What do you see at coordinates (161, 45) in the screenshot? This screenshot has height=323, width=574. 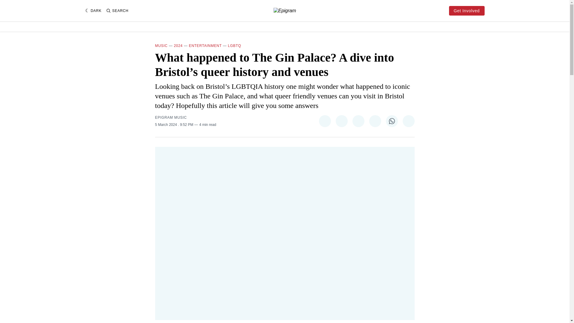 I see `MUSIC` at bounding box center [161, 45].